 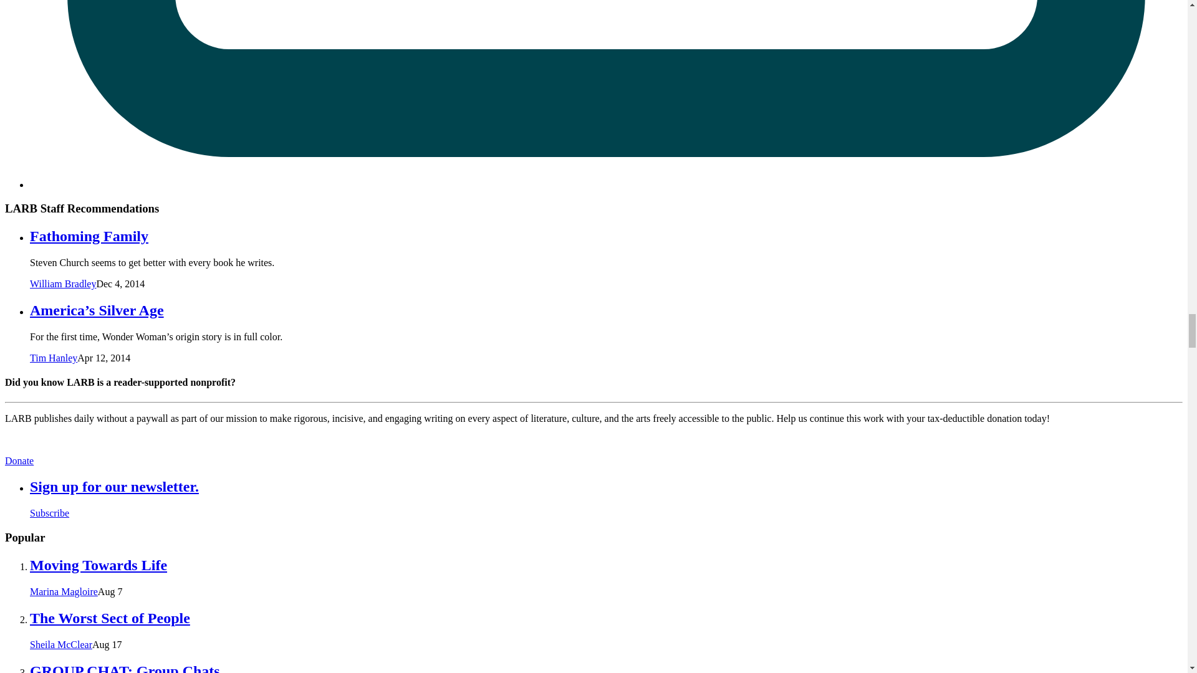 I want to click on Moving Towards Life, so click(x=99, y=565).